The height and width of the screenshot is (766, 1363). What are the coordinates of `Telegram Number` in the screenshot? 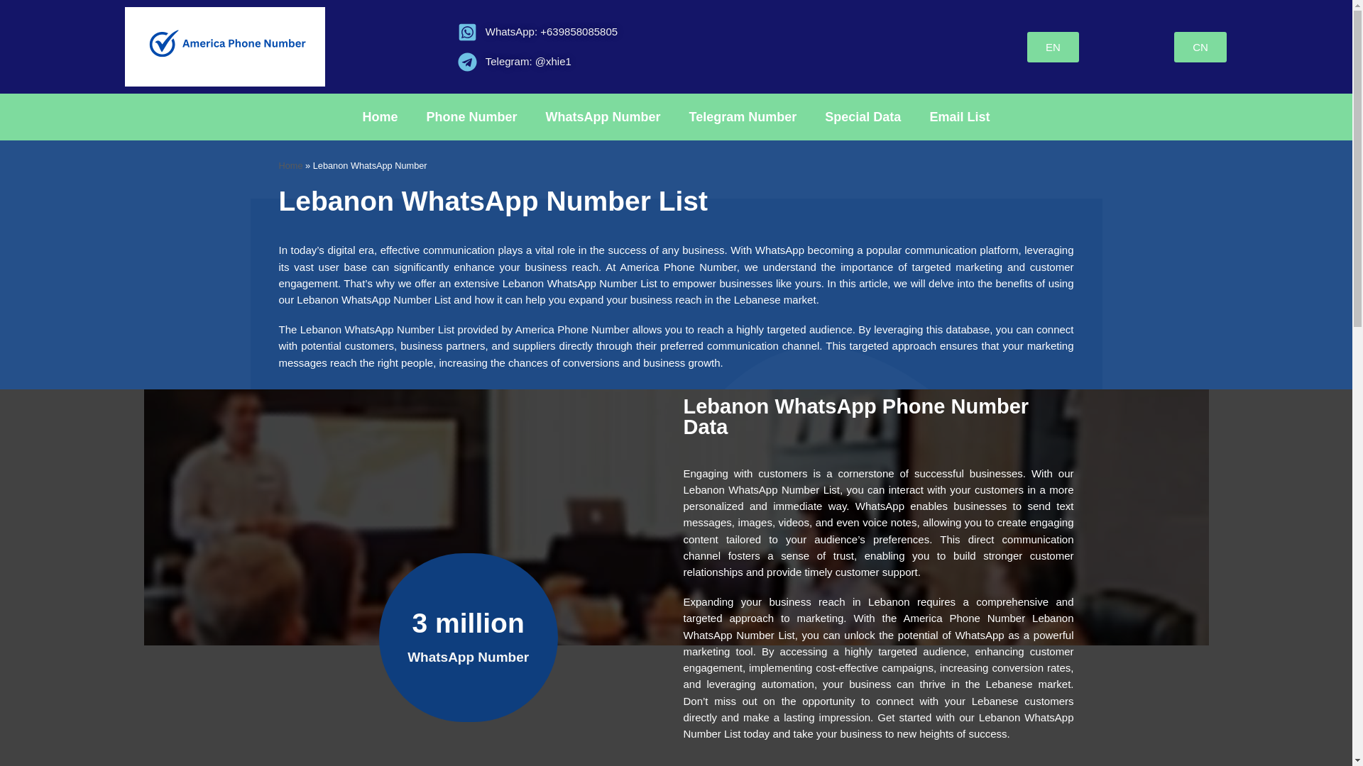 It's located at (743, 116).